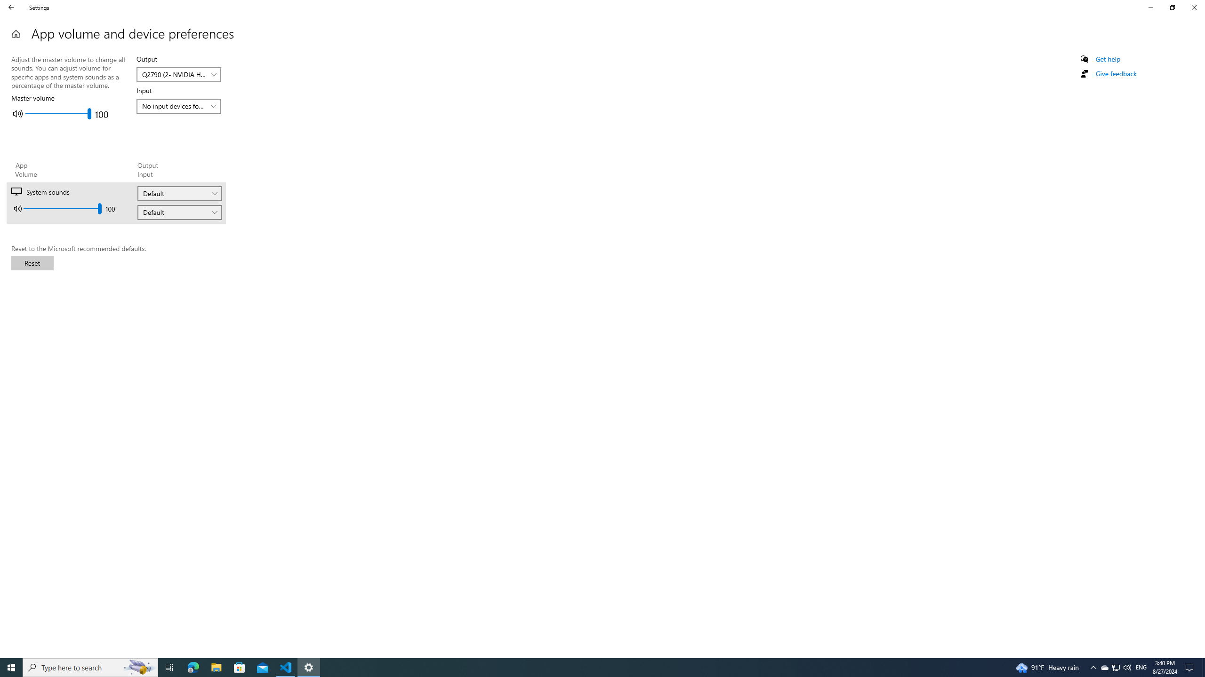  Describe the element at coordinates (241, 203) in the screenshot. I see `System sounds` at that location.